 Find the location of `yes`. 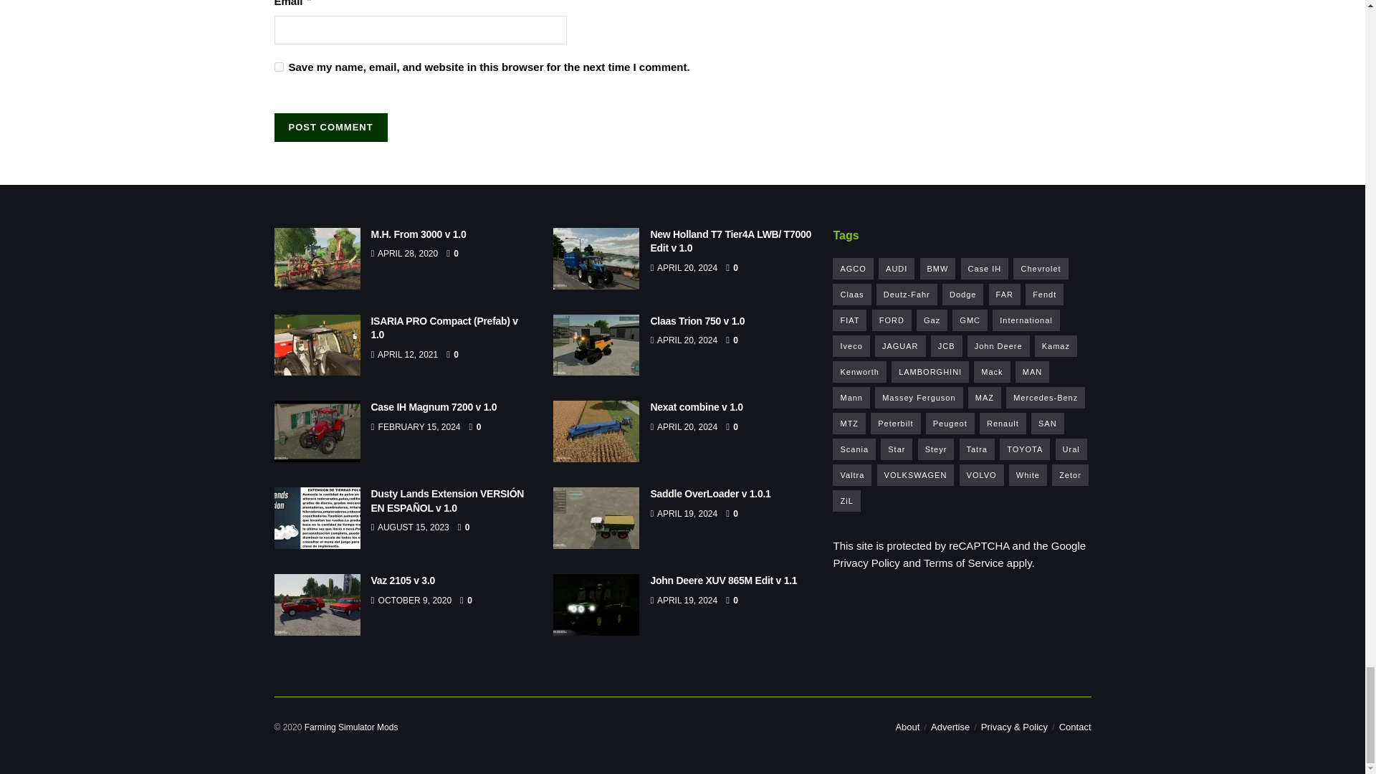

yes is located at coordinates (278, 67).